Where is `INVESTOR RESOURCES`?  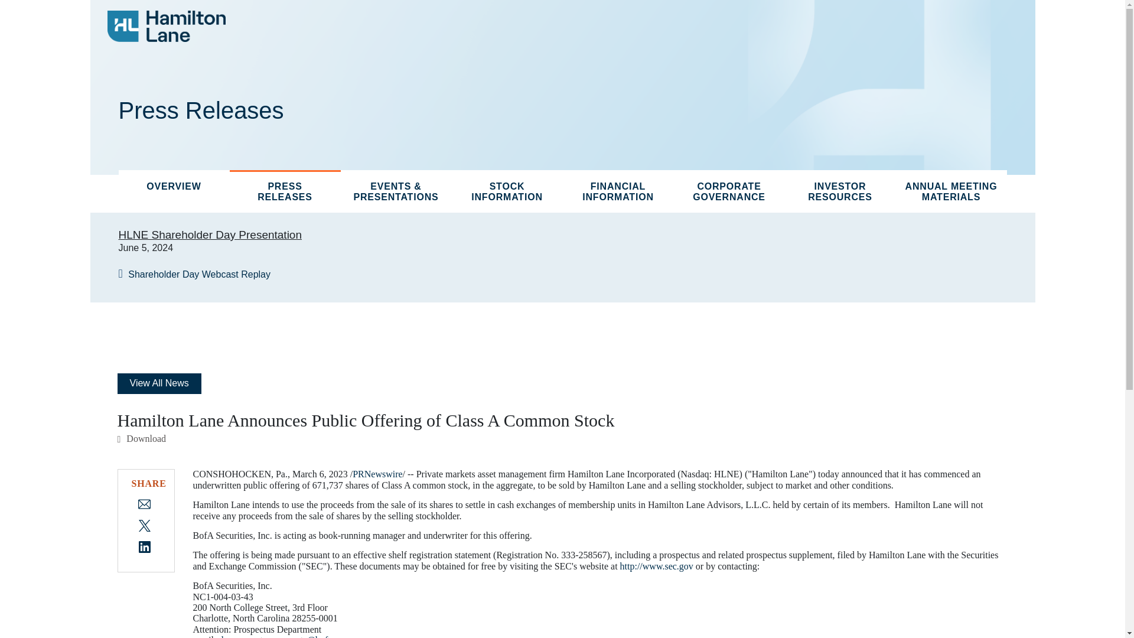 INVESTOR RESOURCES is located at coordinates (840, 191).